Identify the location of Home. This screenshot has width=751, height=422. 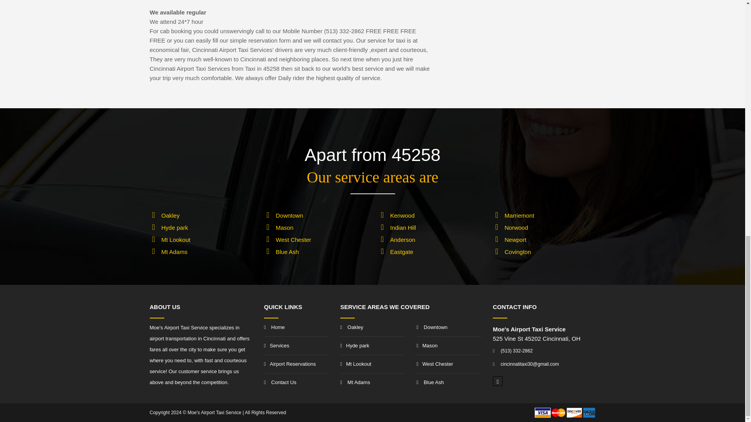
(296, 327).